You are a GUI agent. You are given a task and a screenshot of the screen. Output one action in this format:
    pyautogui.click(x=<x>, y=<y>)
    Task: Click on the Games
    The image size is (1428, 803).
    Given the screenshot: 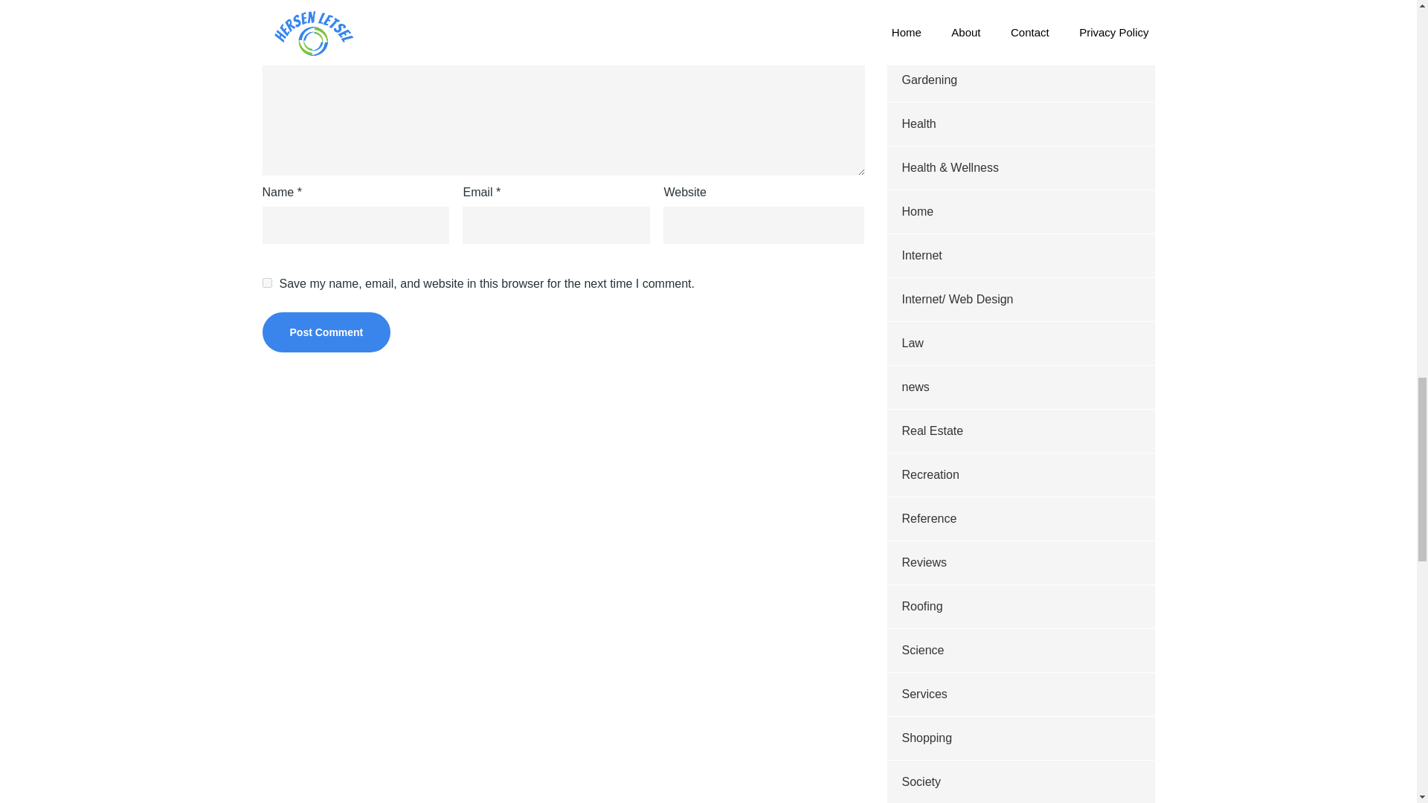 What is the action you would take?
    pyautogui.click(x=920, y=1)
    